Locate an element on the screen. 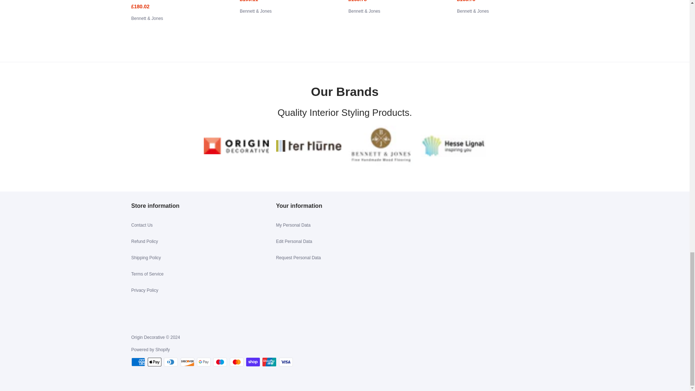  Apple Pay is located at coordinates (154, 362).